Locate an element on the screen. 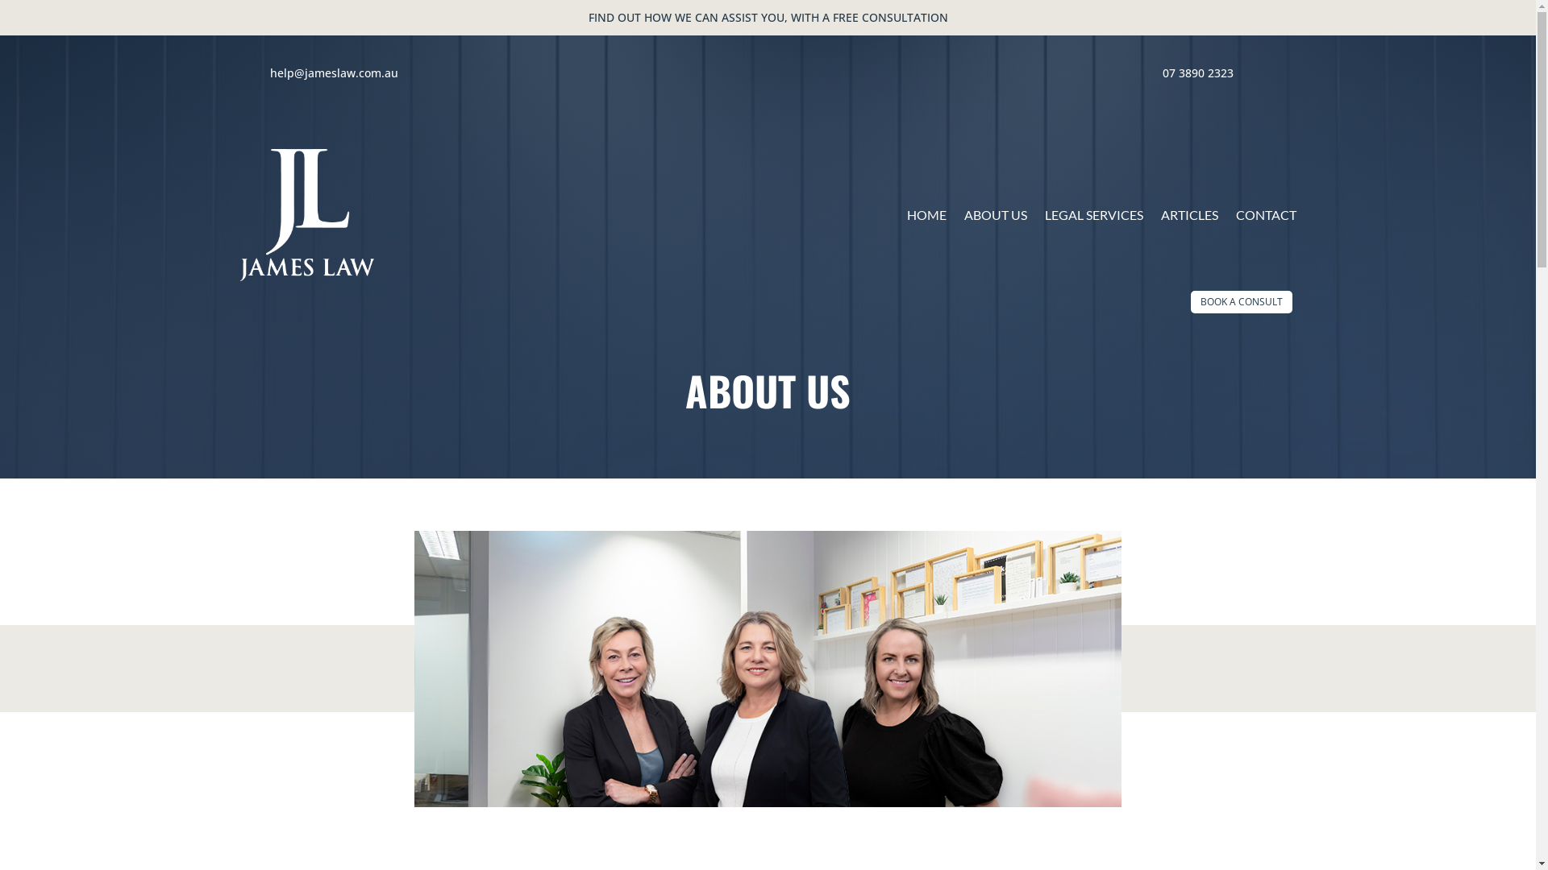 The image size is (1548, 870). FIND OUT HOW WE CAN ASSIST YOU, WITH A FREE CONSULTATION is located at coordinates (768, 18).